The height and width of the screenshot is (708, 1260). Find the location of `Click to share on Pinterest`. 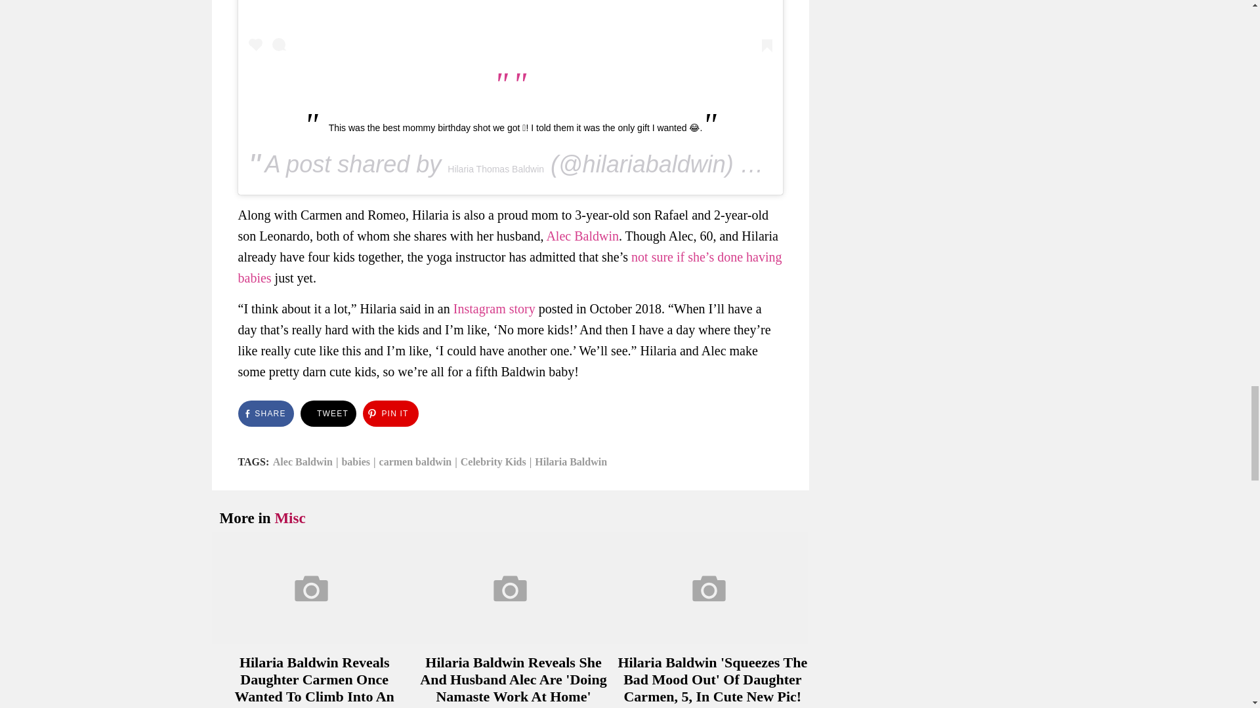

Click to share on Pinterest is located at coordinates (390, 414).